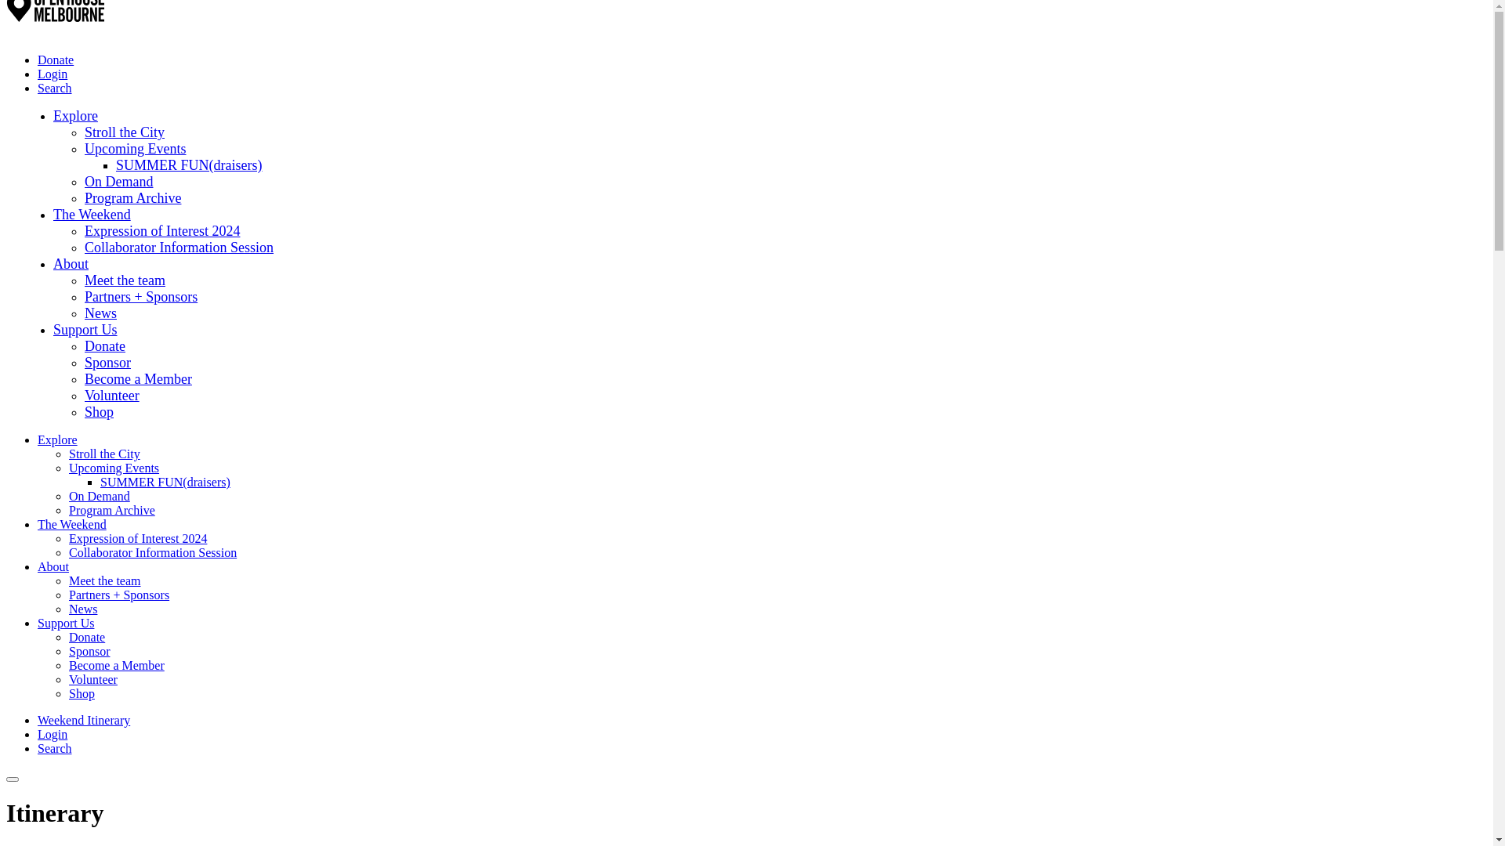 The height and width of the screenshot is (846, 1505). What do you see at coordinates (162, 231) in the screenshot?
I see `Expression of Interest 2024` at bounding box center [162, 231].